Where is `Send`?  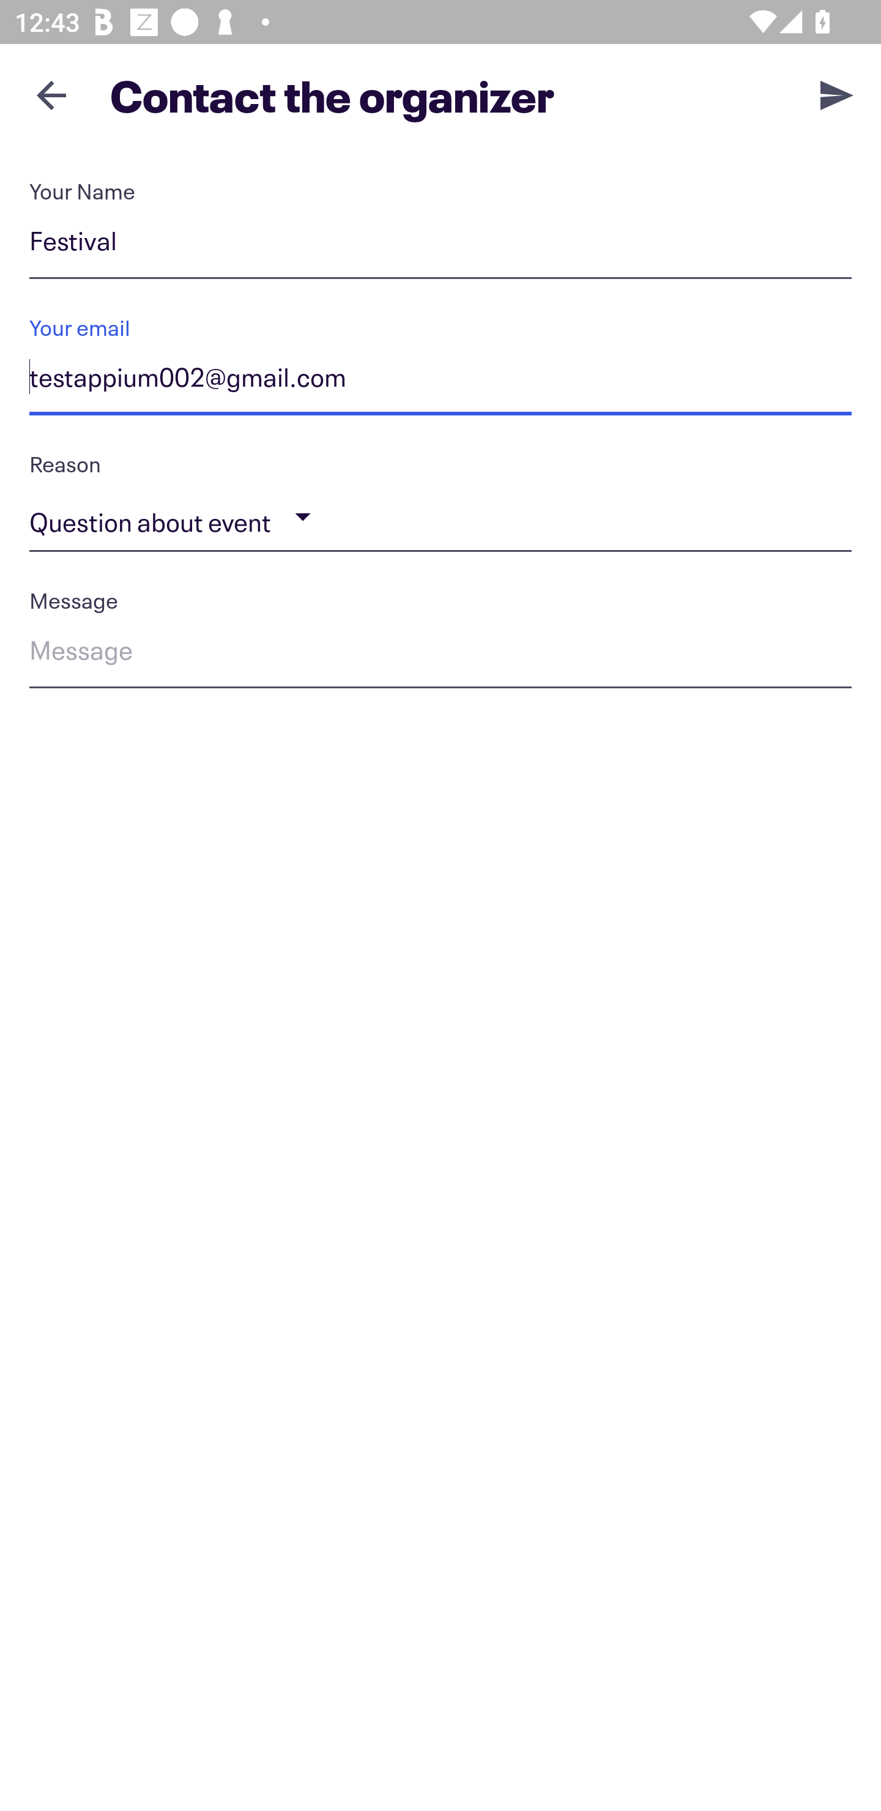
Send is located at coordinates (837, 94).